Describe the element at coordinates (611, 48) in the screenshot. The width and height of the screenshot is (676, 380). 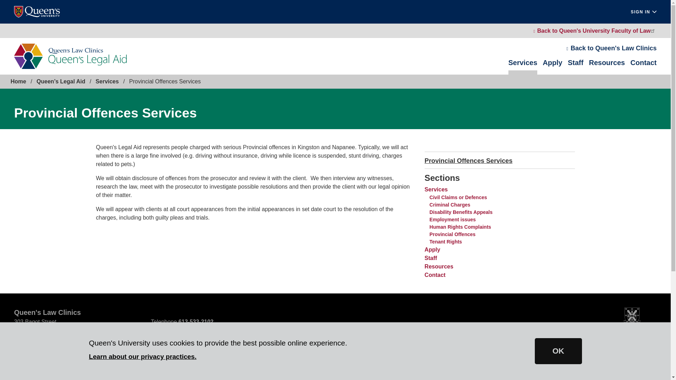
I see `Back to Queen's Law Clinics` at that location.